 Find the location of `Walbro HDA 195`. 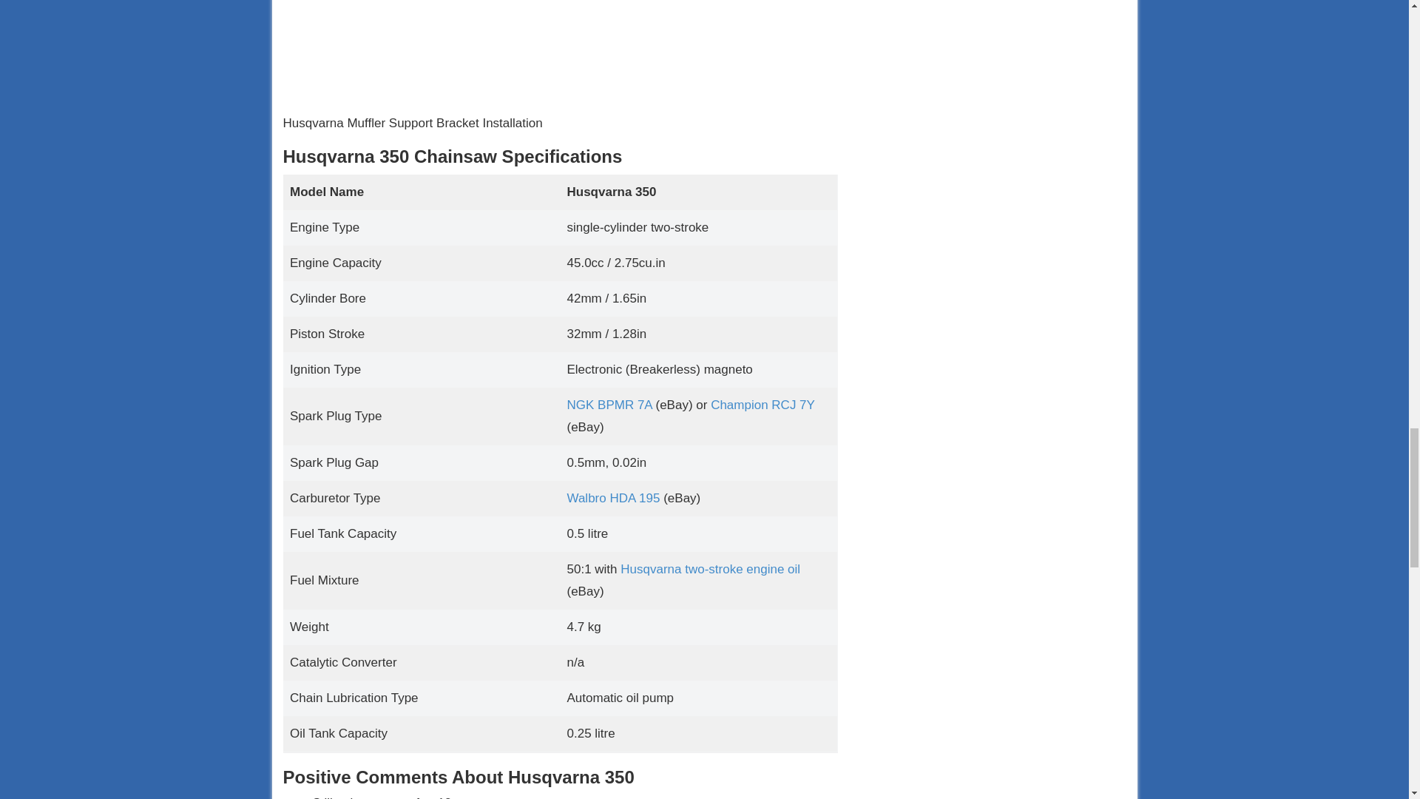

Walbro HDA 195 is located at coordinates (613, 498).